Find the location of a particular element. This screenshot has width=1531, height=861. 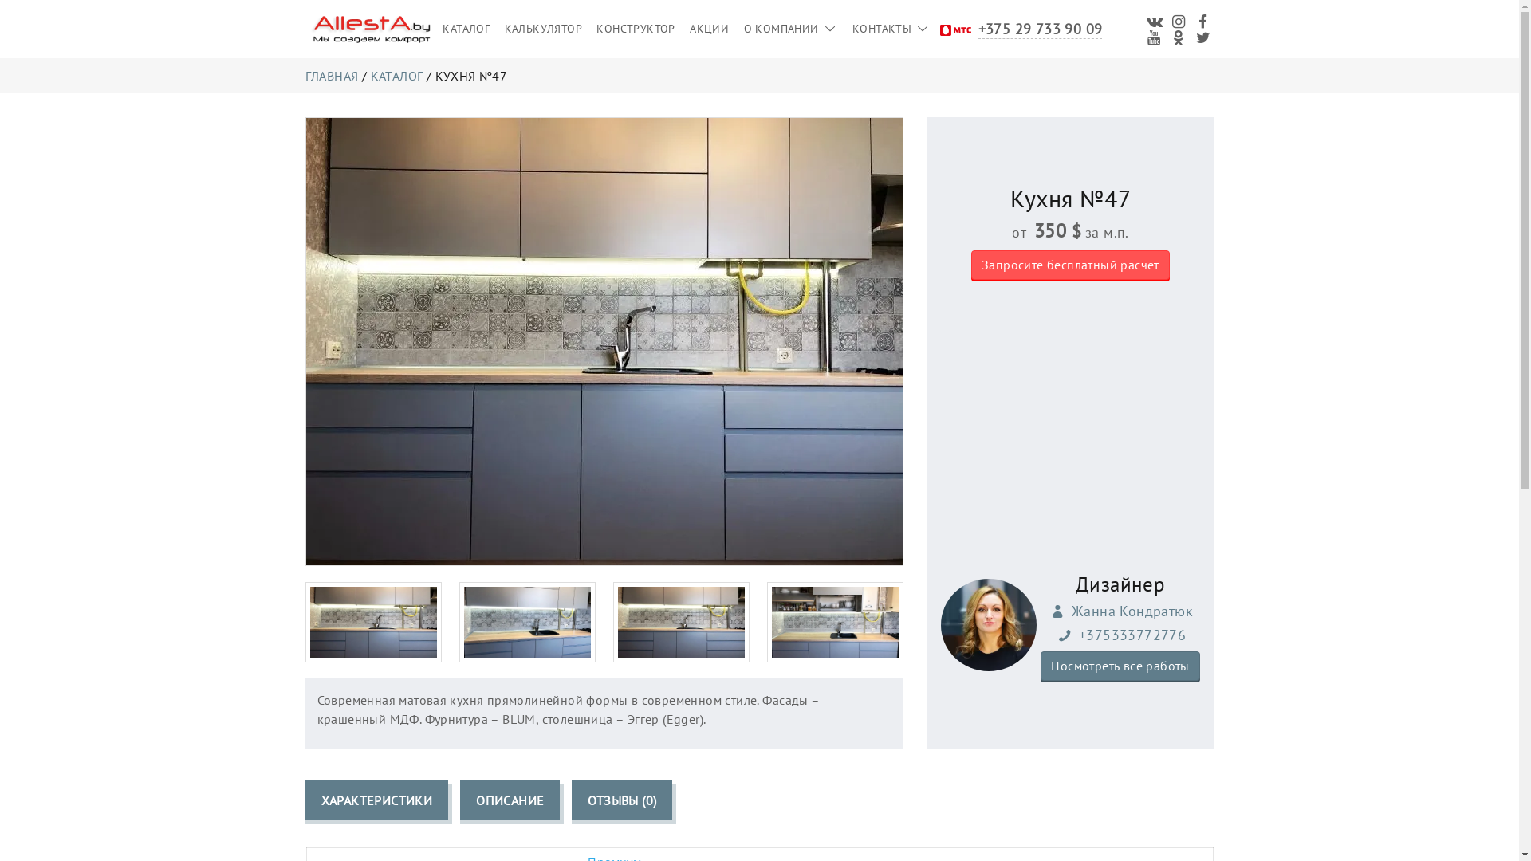

+375333772776 is located at coordinates (1120, 635).